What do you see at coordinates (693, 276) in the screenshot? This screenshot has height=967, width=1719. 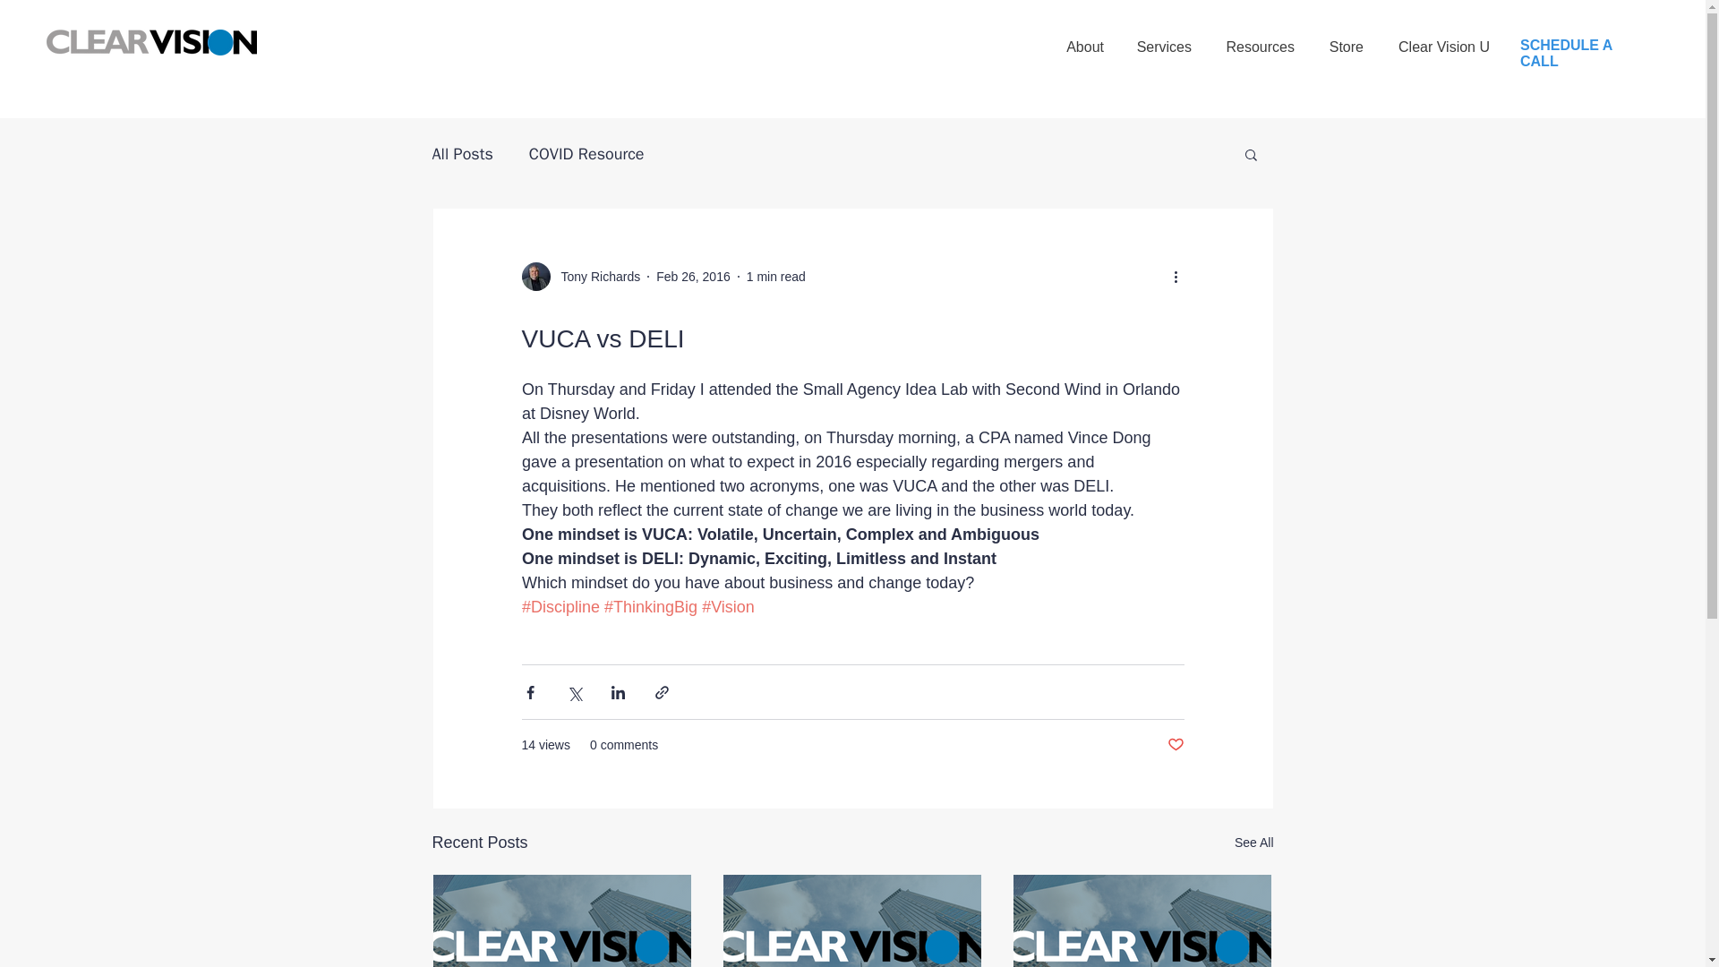 I see `Feb 26, 2016` at bounding box center [693, 276].